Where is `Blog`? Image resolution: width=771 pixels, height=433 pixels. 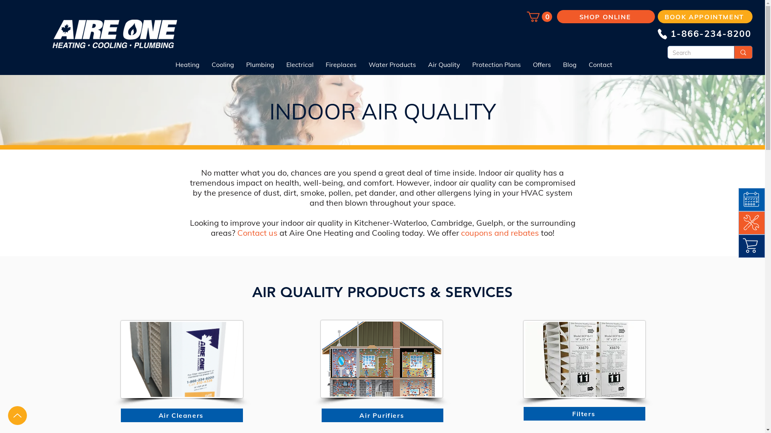 Blog is located at coordinates (569, 65).